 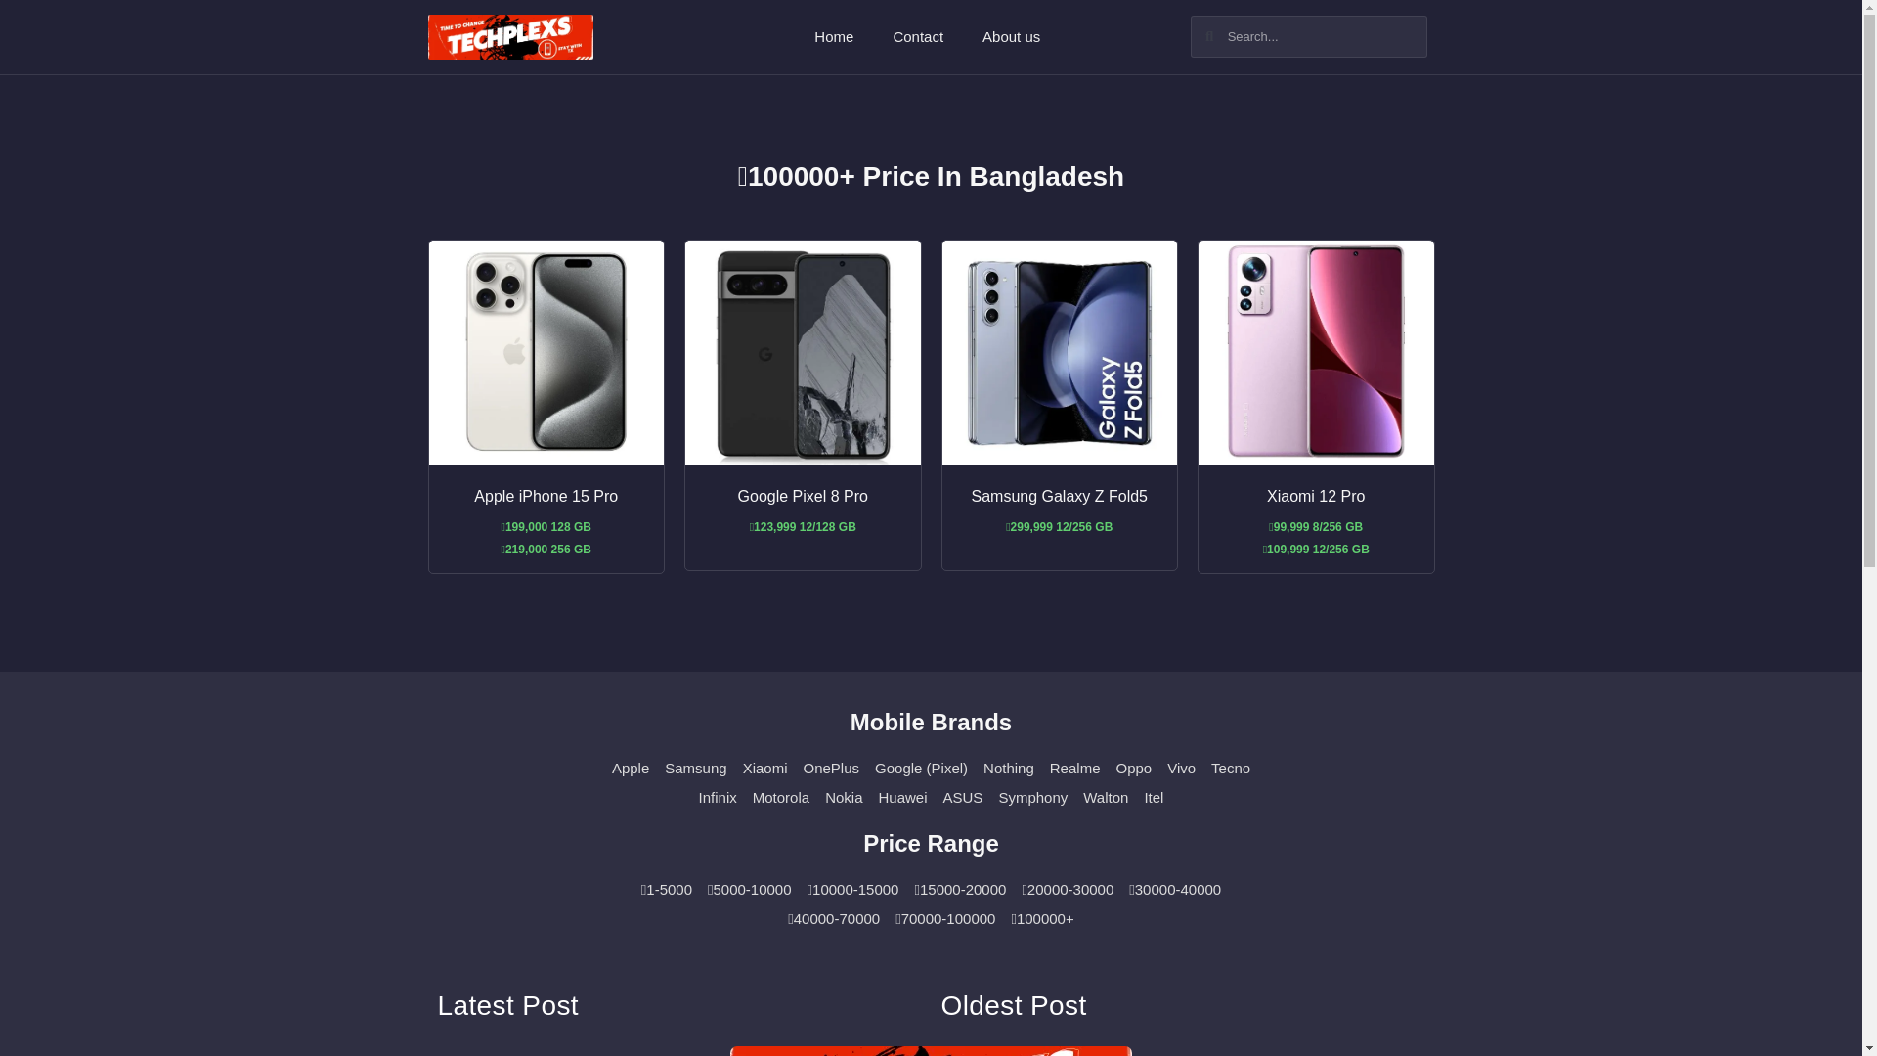 I want to click on Xiaomi 12 Pro, so click(x=1316, y=496).